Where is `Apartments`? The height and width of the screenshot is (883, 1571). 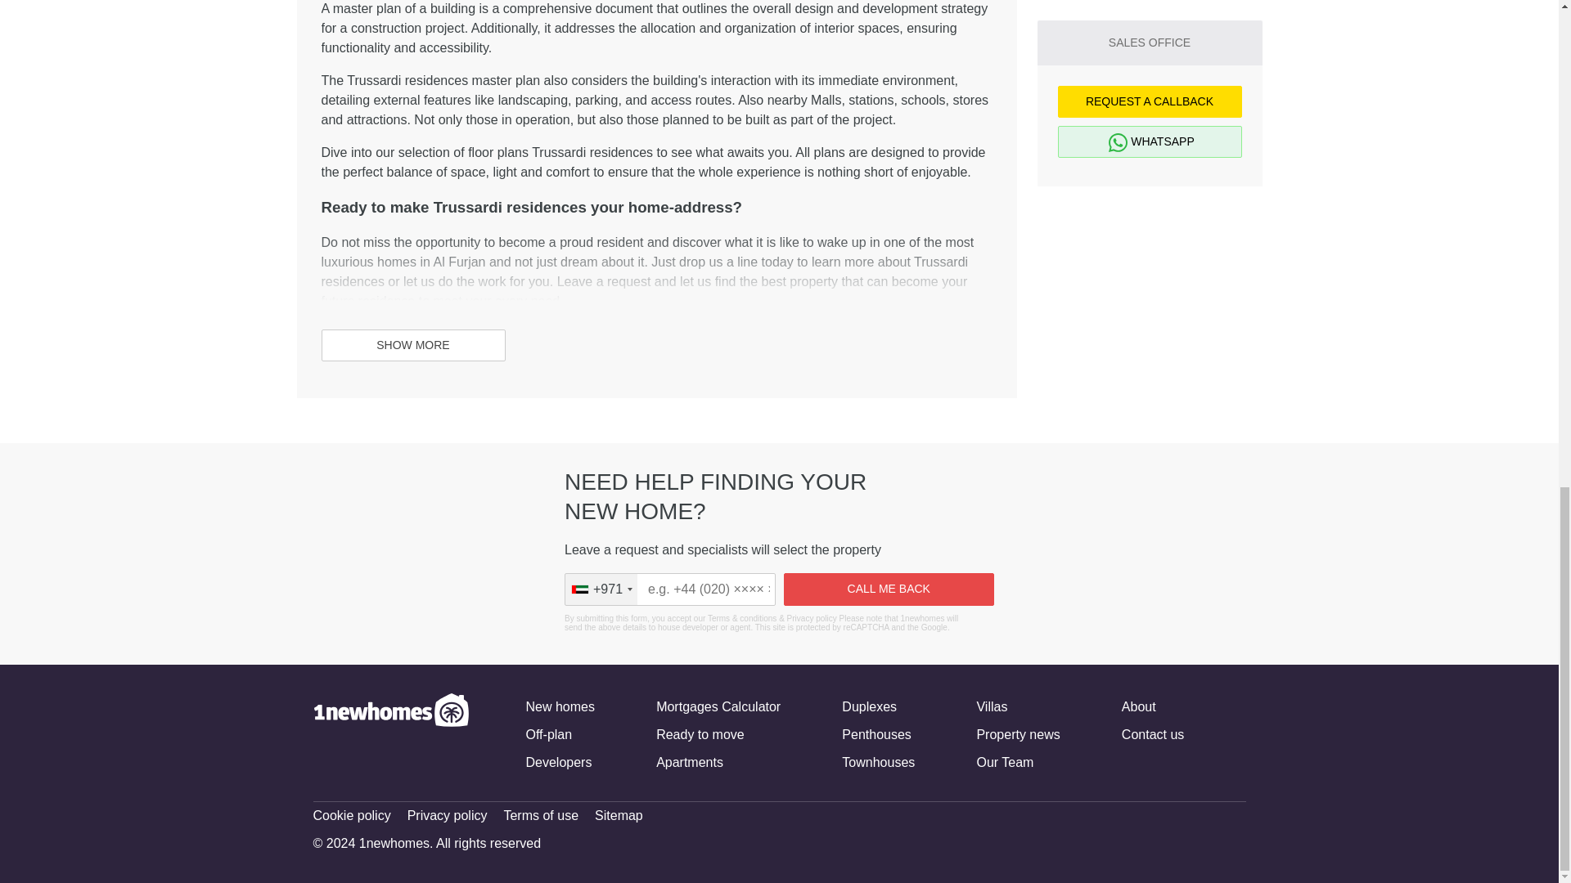
Apartments is located at coordinates (689, 762).